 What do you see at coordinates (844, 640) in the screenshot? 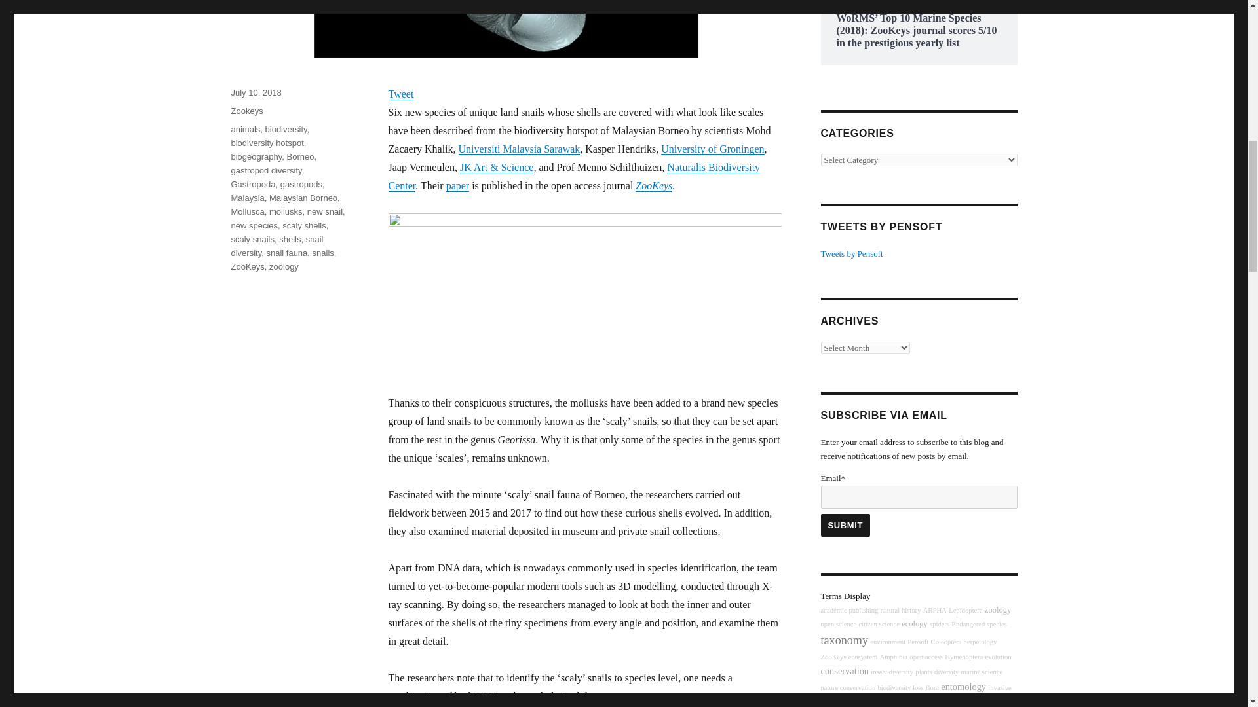
I see `226 topics` at bounding box center [844, 640].